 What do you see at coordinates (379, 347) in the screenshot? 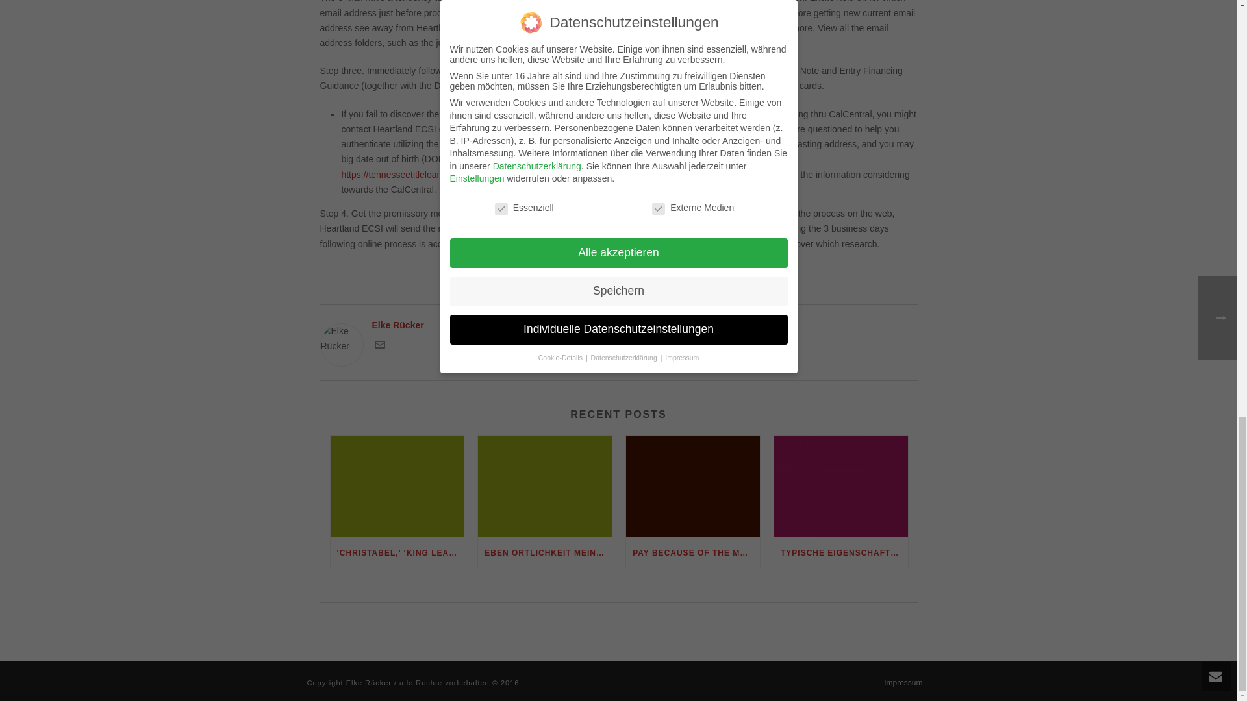
I see `Get in touch with me via email` at bounding box center [379, 347].